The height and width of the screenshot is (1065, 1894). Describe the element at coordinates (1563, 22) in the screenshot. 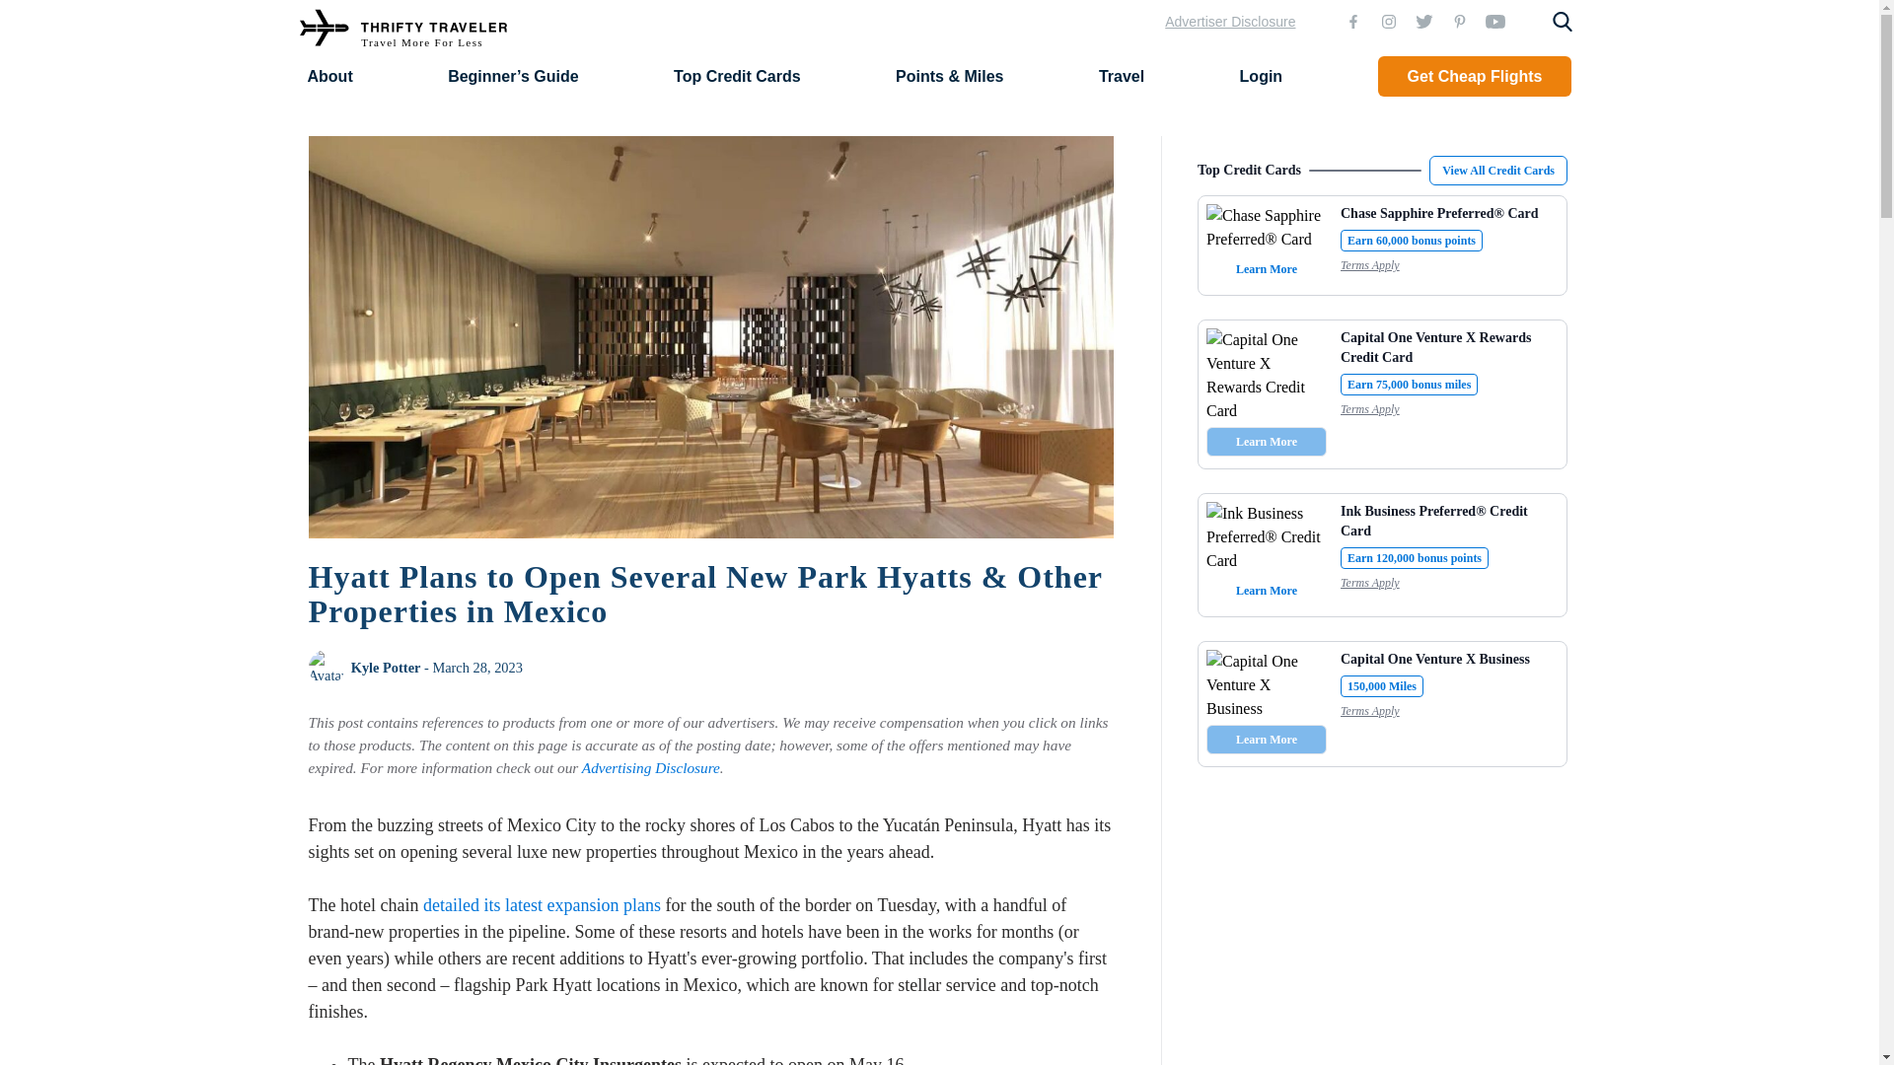

I see `Search button: search thrifty traveler website` at that location.